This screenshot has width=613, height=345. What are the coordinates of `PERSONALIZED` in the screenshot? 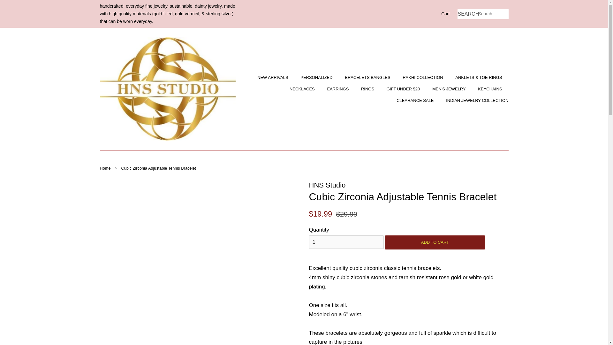 It's located at (317, 77).